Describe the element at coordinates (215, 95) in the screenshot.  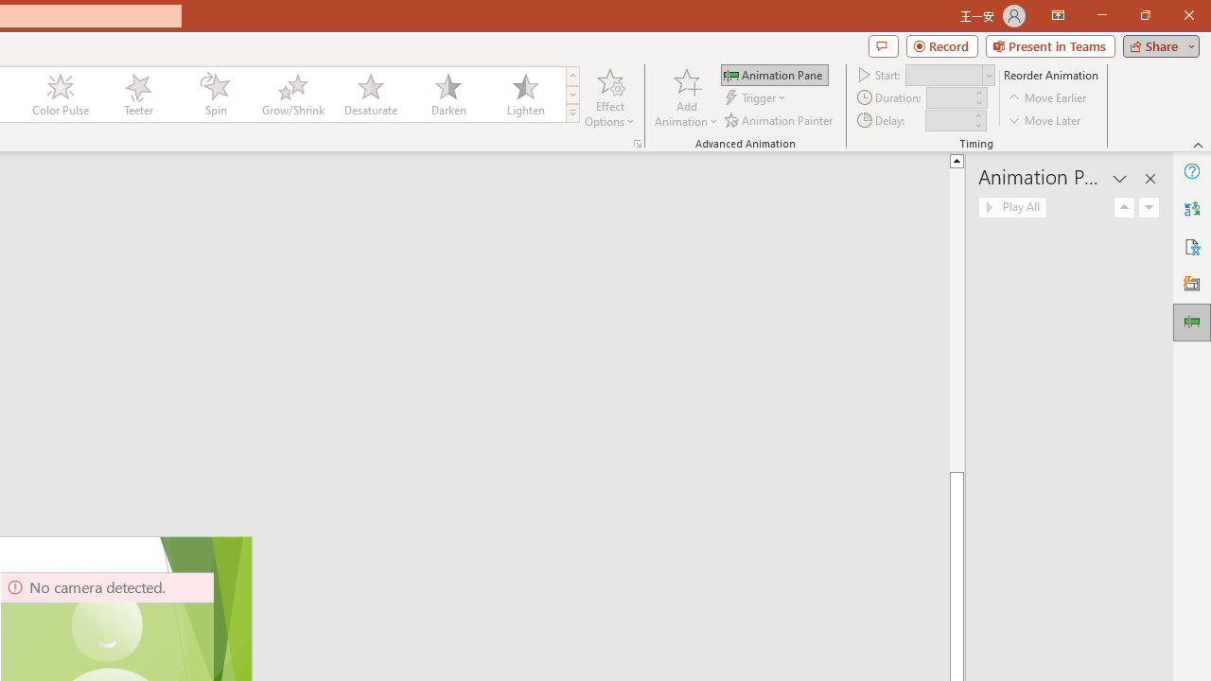
I see `Spin` at that location.